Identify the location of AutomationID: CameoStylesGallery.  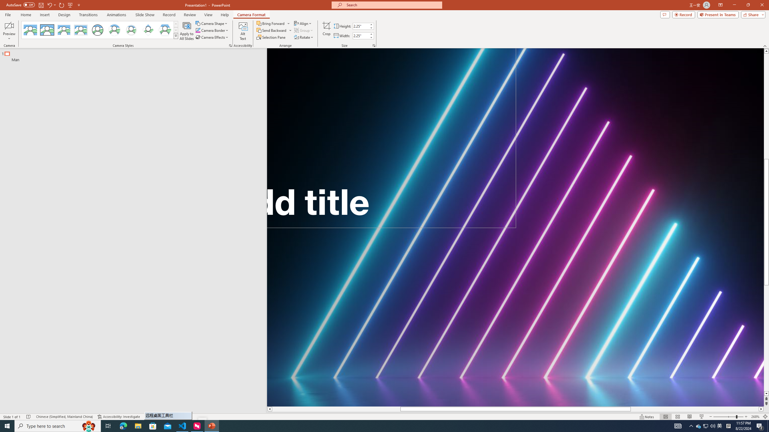
(100, 30).